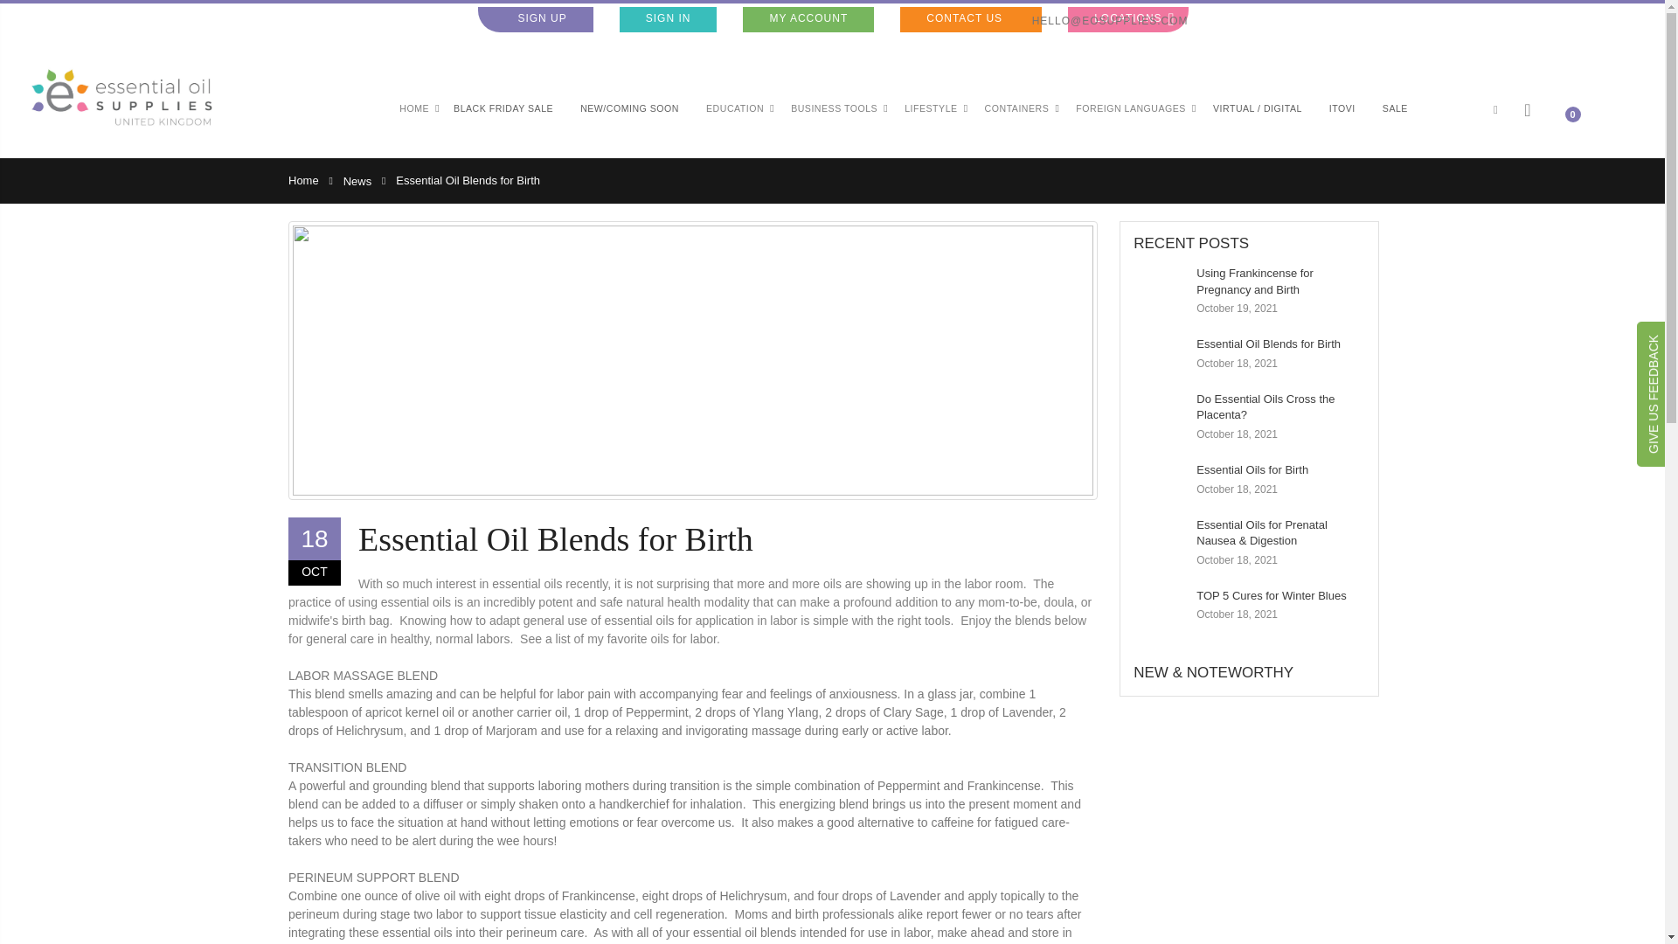  What do you see at coordinates (808, 19) in the screenshot?
I see `MY ACCOUNT` at bounding box center [808, 19].